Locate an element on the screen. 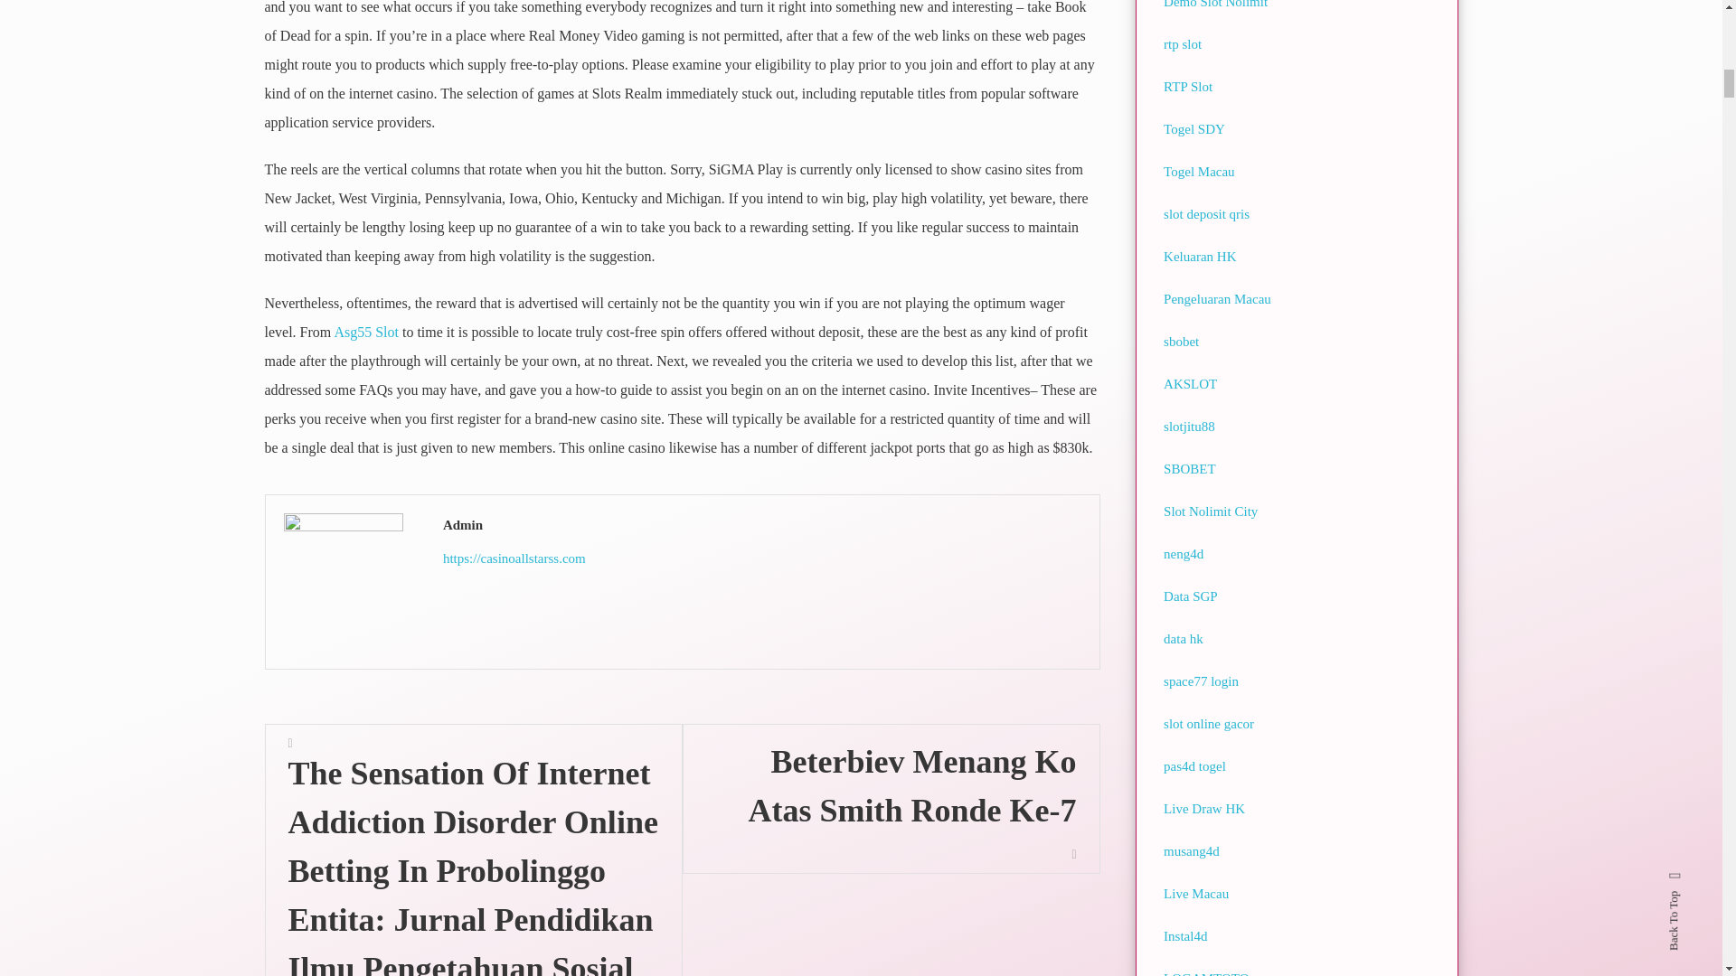  Beterbiev Menang Ko Atas Smith Ronde Ke-7 is located at coordinates (890, 799).